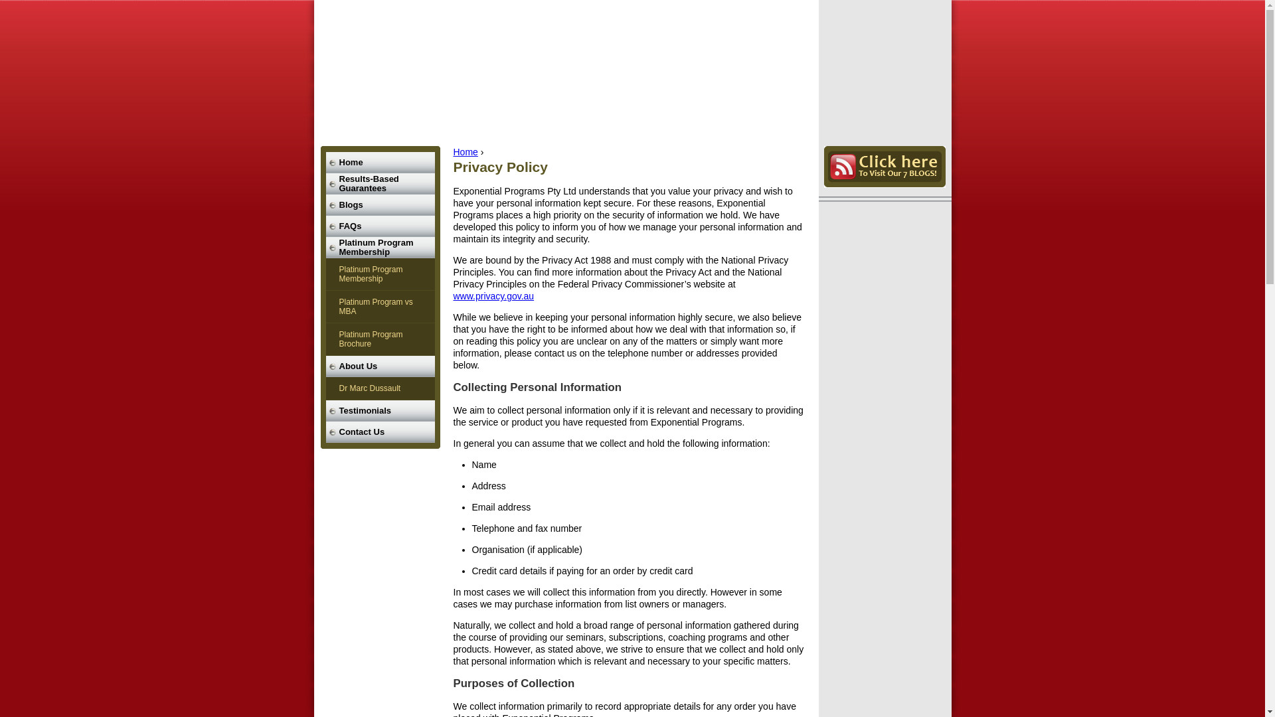 The image size is (1275, 717). What do you see at coordinates (380, 340) in the screenshot?
I see `Platinum Program Brochure` at bounding box center [380, 340].